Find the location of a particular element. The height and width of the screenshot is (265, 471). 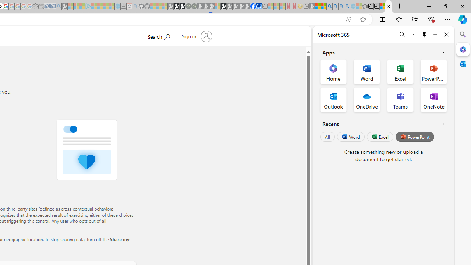

Close Customize pane is located at coordinates (463, 88).